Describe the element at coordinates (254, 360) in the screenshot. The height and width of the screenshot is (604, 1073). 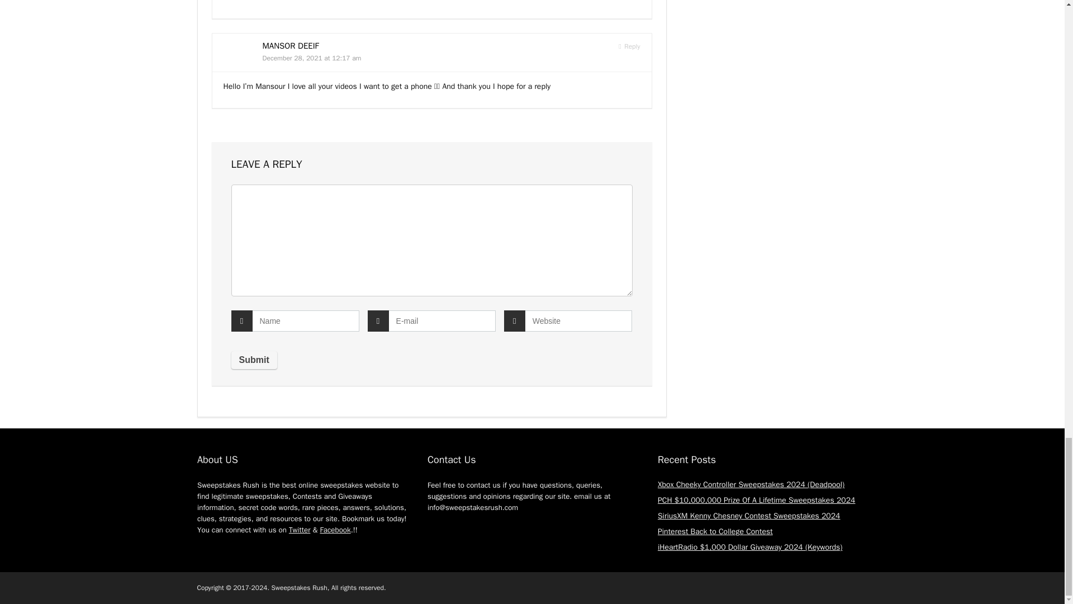
I see `Submit` at that location.